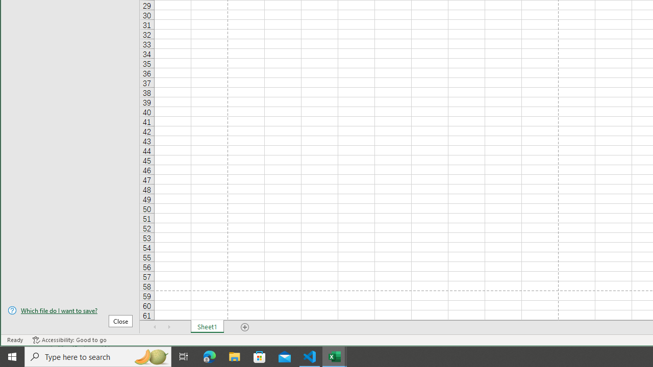 The width and height of the screenshot is (653, 367). I want to click on Task View, so click(184, 357).